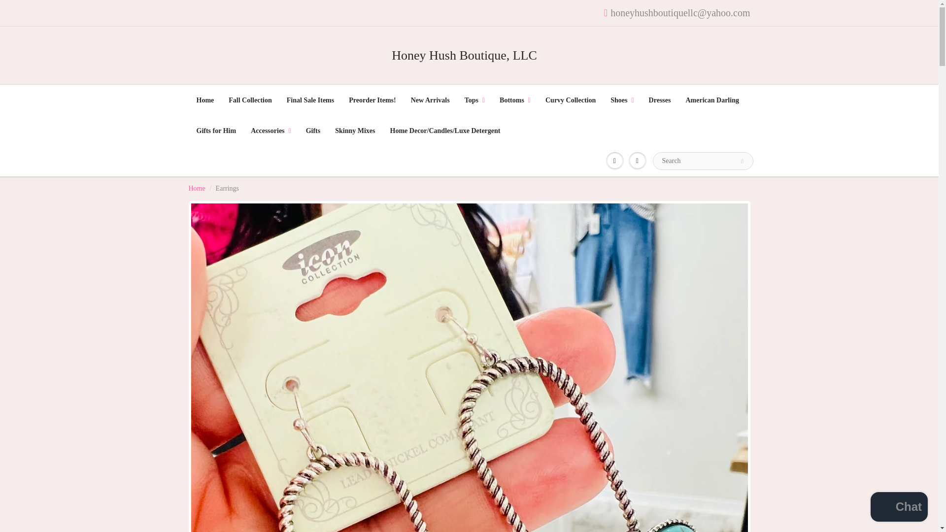 This screenshot has height=532, width=946. What do you see at coordinates (622, 100) in the screenshot?
I see `Shoes` at bounding box center [622, 100].